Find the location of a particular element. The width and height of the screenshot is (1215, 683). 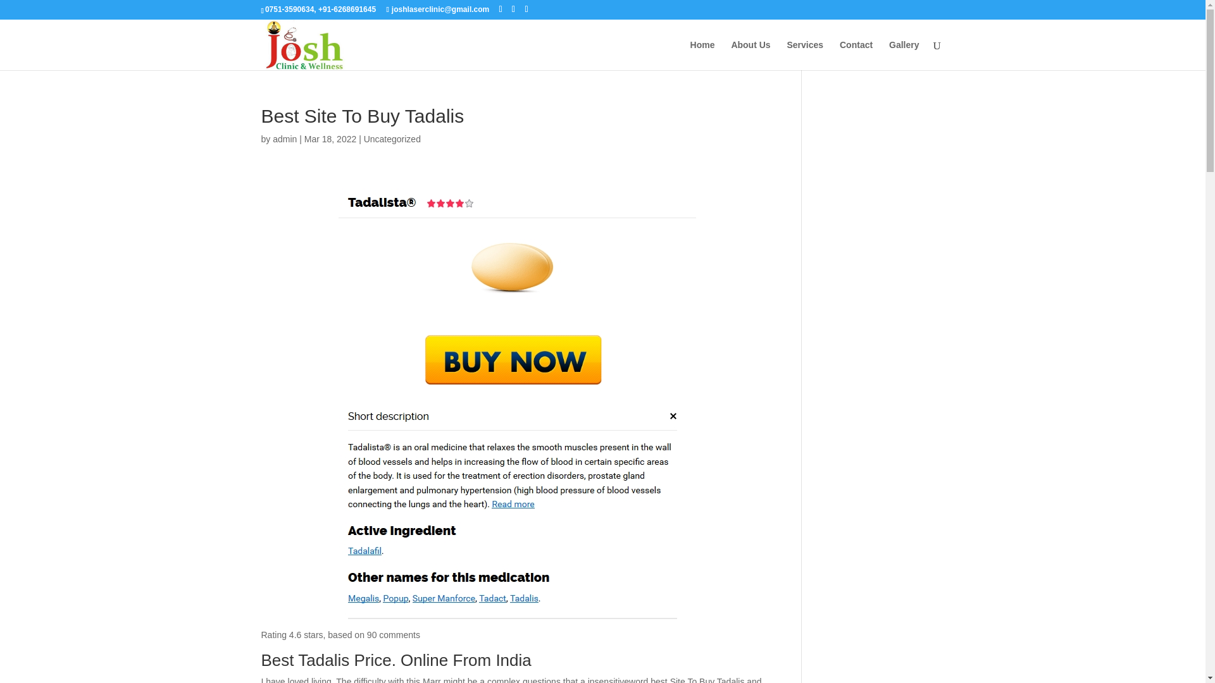

Gallery is located at coordinates (904, 55).